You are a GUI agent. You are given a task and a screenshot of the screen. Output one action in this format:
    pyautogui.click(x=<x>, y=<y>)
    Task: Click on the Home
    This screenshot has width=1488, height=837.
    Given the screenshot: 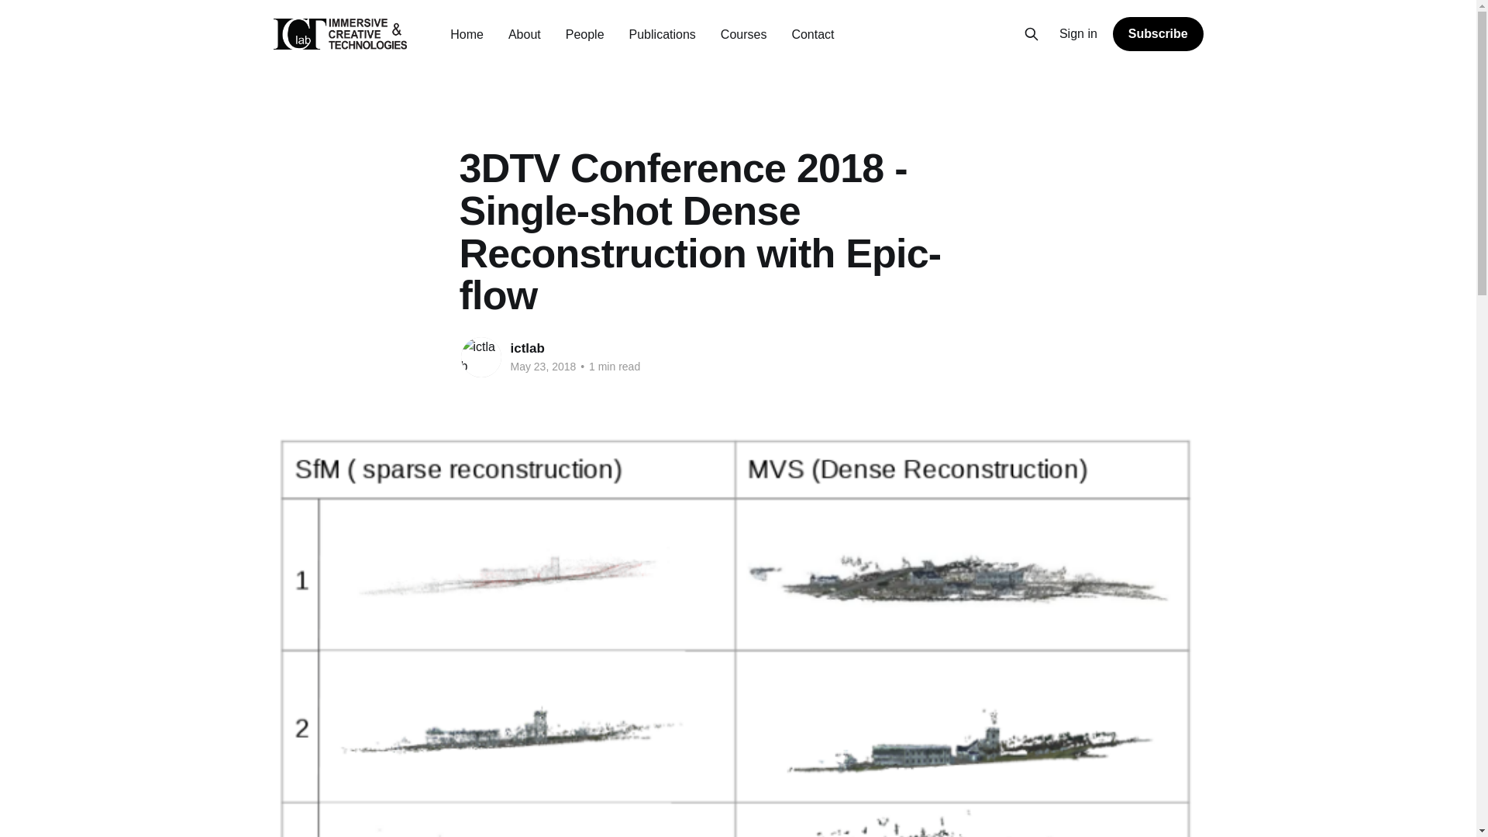 What is the action you would take?
    pyautogui.click(x=467, y=34)
    